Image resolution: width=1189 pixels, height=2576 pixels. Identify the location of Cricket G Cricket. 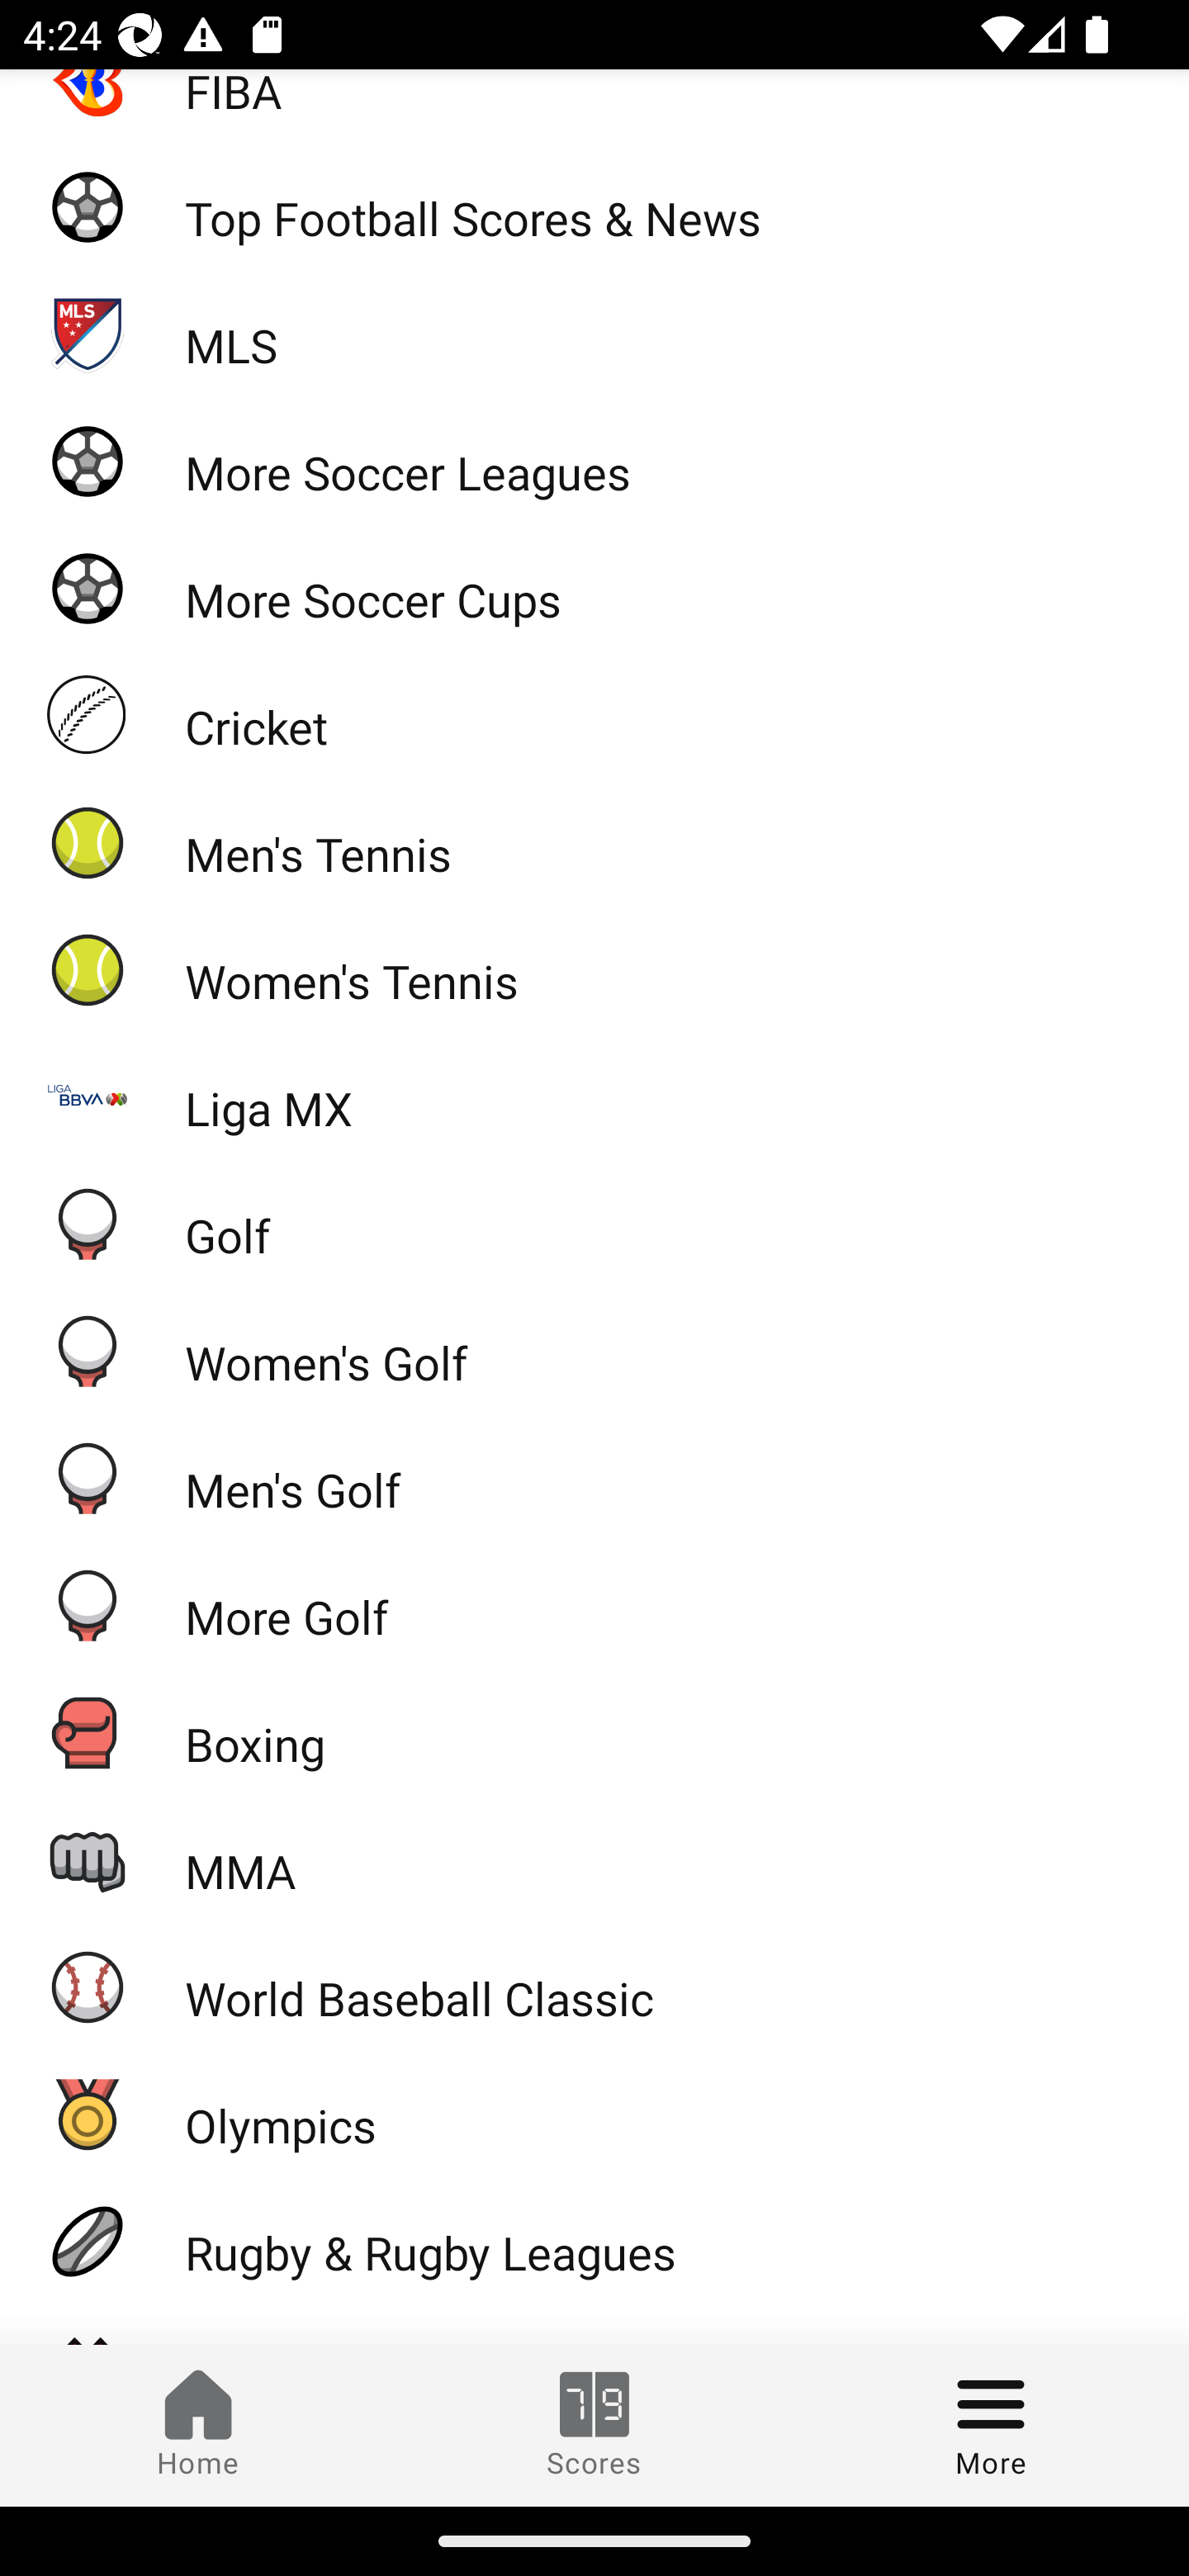
(594, 715).